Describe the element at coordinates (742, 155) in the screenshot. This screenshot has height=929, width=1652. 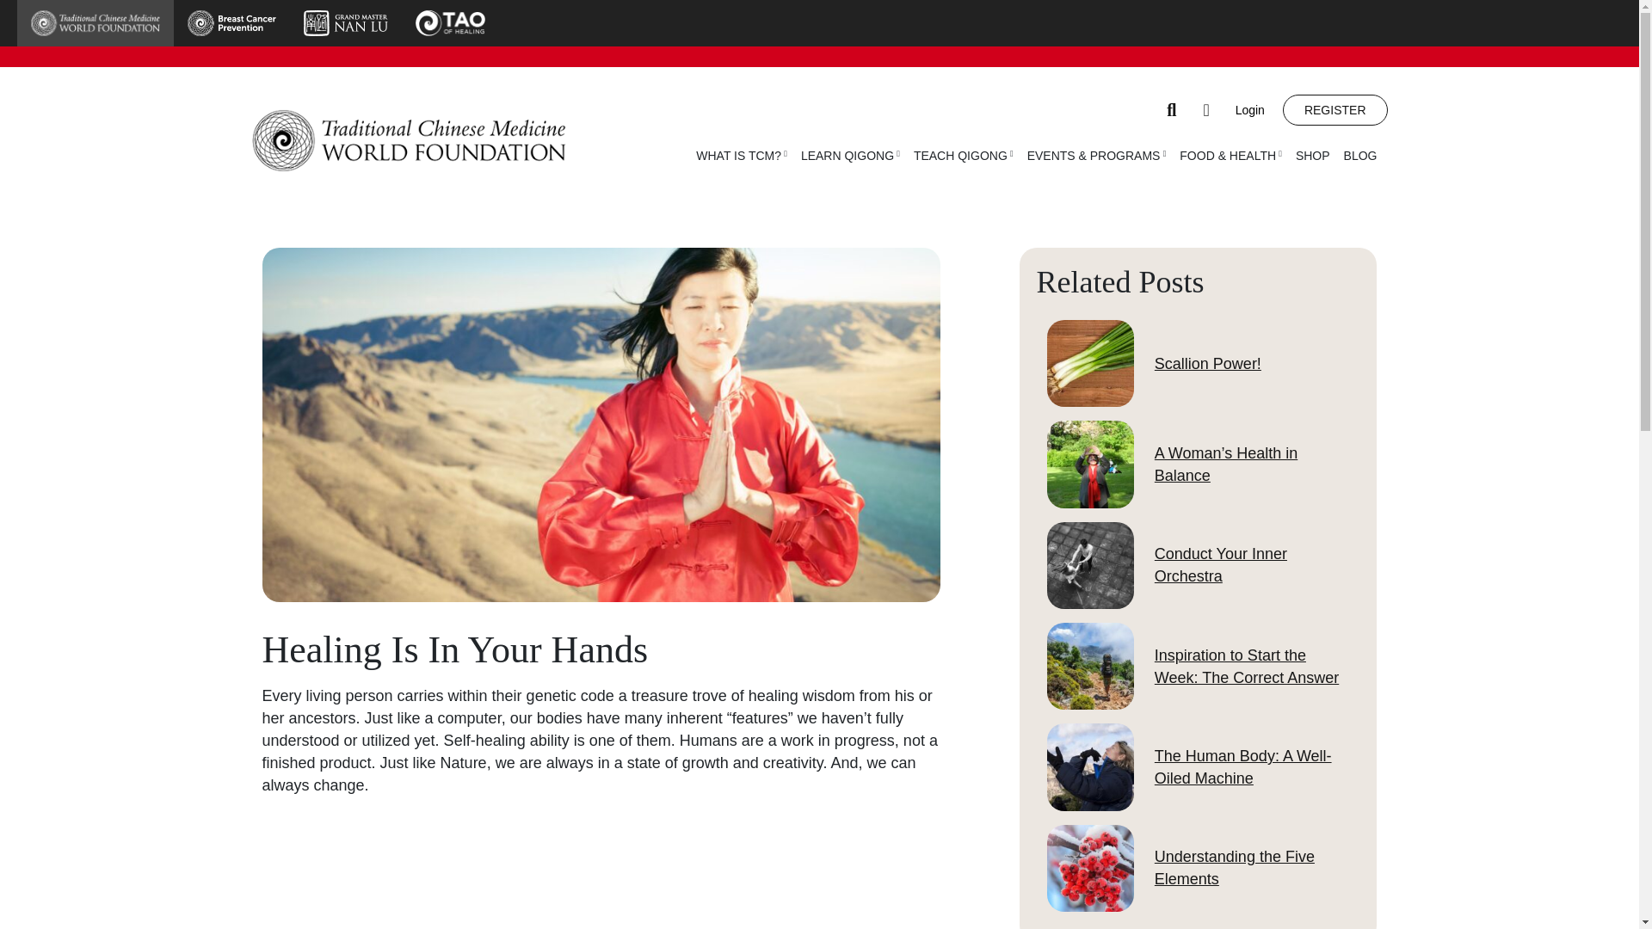
I see `What Is TCM?` at that location.